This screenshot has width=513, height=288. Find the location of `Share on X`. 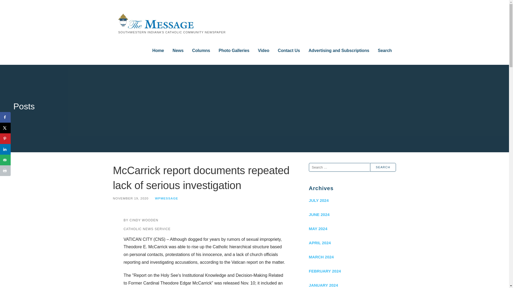

Share on X is located at coordinates (5, 128).